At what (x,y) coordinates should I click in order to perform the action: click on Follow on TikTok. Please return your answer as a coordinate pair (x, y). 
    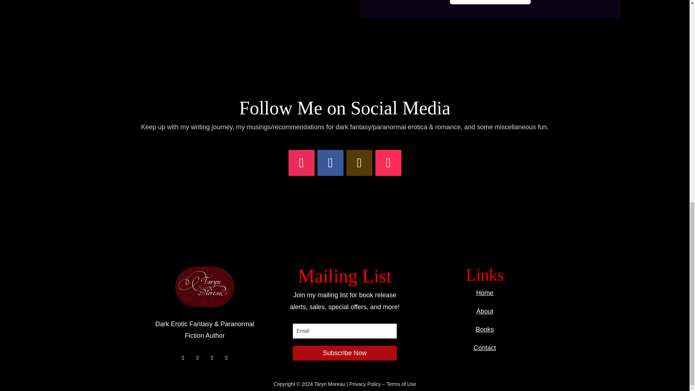
    Looking at the image, I should click on (388, 163).